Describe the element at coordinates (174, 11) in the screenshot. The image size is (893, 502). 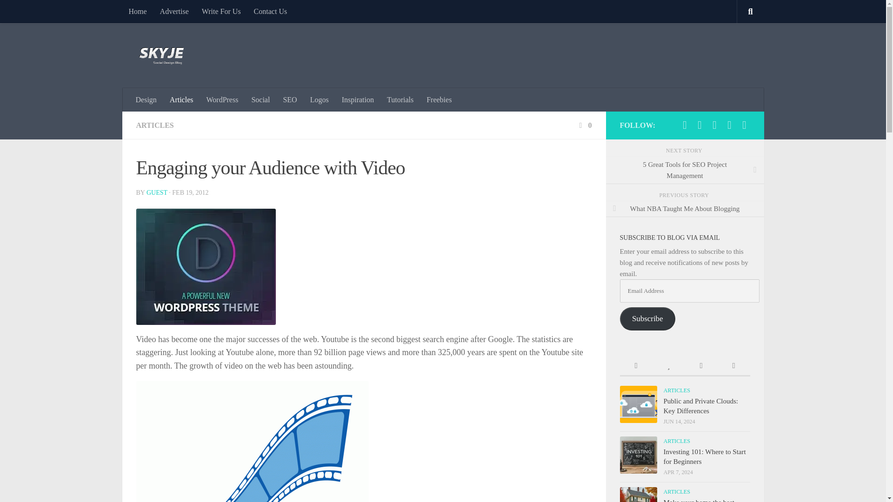
I see `Advertise` at that location.